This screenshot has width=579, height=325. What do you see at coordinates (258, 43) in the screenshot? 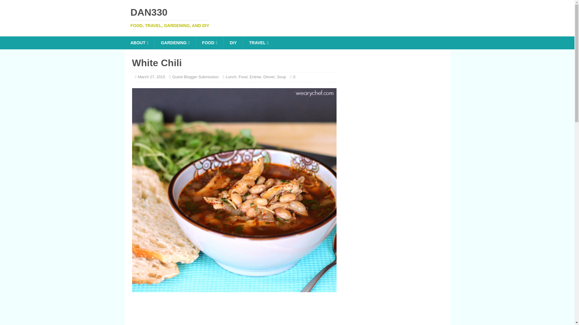
I see `Dan330` at bounding box center [258, 43].